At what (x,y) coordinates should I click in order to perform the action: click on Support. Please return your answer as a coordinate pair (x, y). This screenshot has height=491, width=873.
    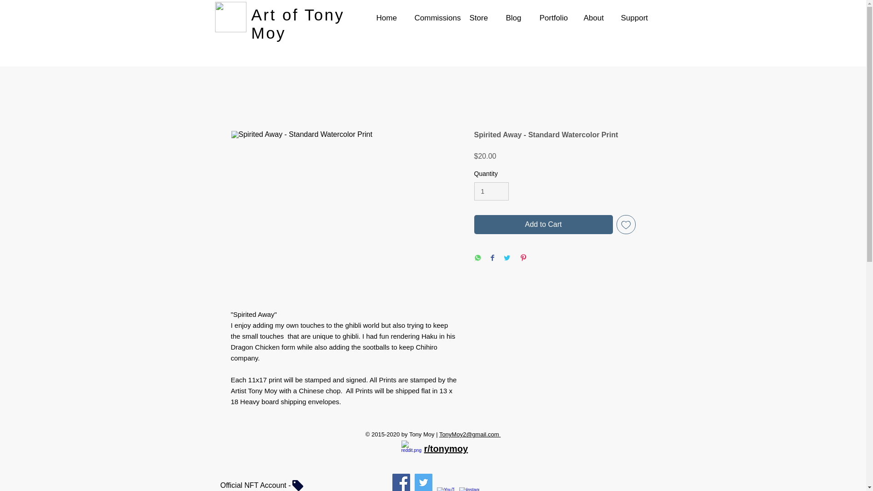
    Looking at the image, I should click on (631, 18).